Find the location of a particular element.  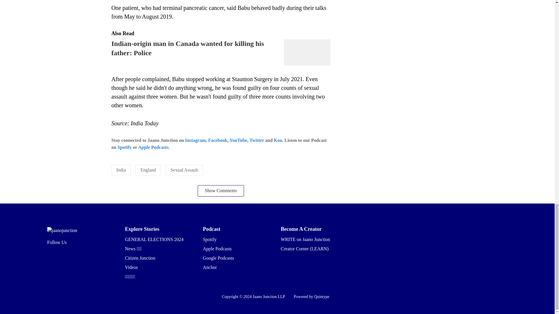

Facebook is located at coordinates (218, 140).